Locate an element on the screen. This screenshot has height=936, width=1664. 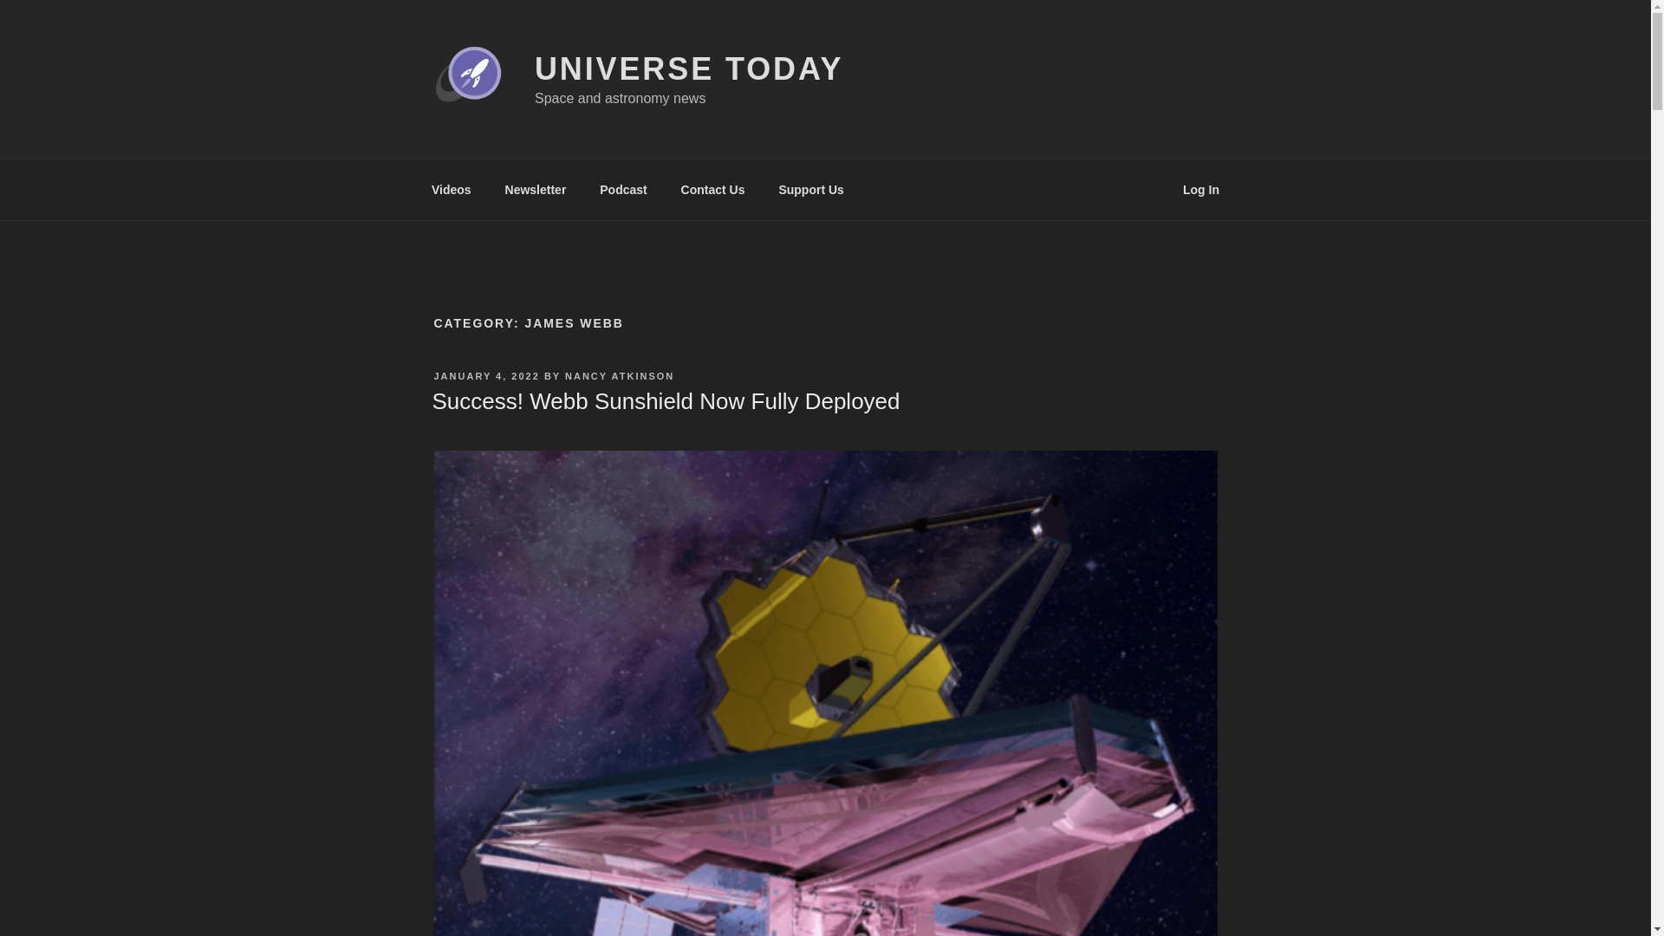
JANUARY 4, 2022 is located at coordinates (485, 375).